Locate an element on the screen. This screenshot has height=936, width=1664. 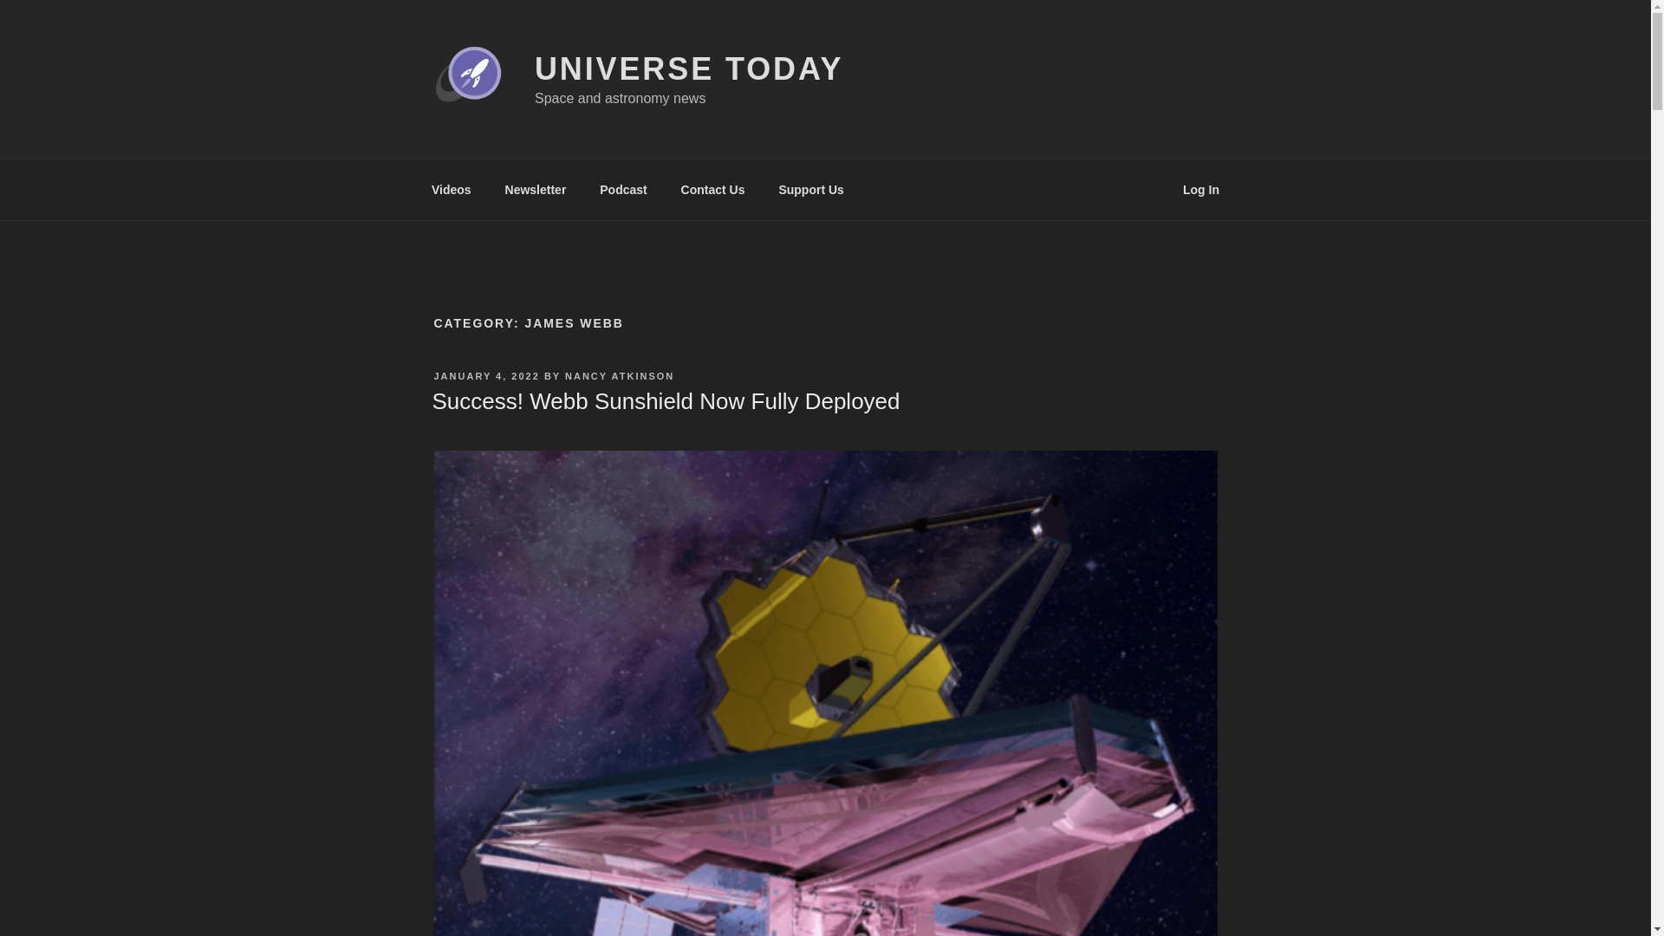
JANUARY 4, 2022 is located at coordinates (485, 375).